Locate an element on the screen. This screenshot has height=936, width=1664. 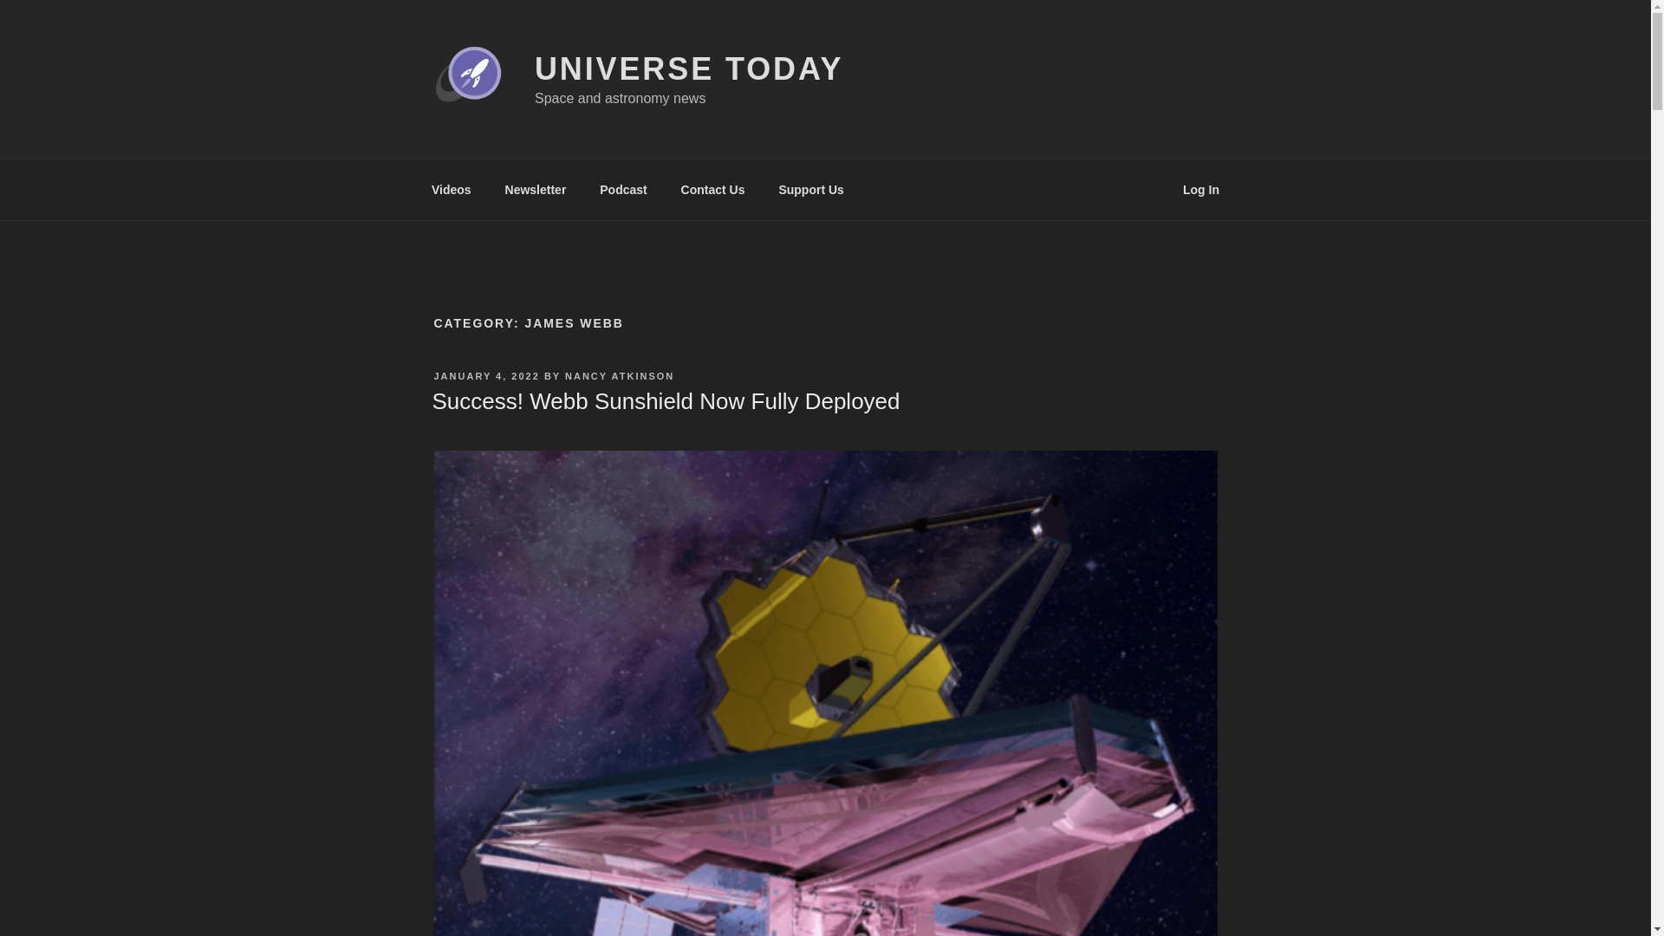
JANUARY 4, 2022 is located at coordinates (485, 375).